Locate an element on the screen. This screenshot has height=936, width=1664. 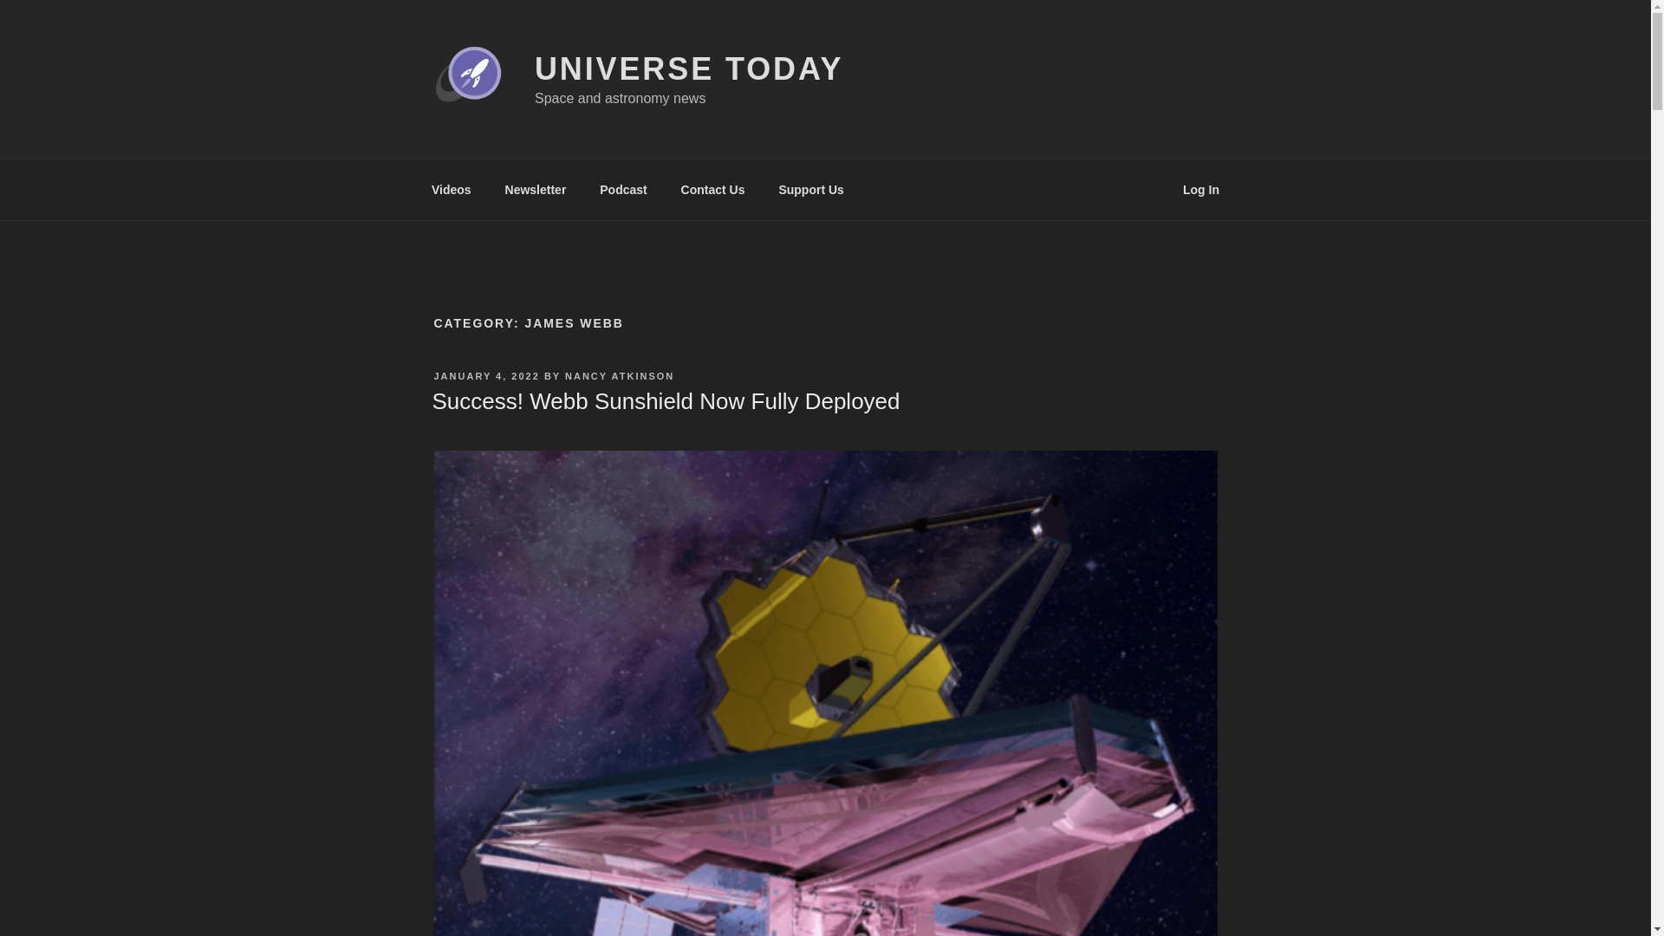
JANUARY 4, 2022 is located at coordinates (485, 375).